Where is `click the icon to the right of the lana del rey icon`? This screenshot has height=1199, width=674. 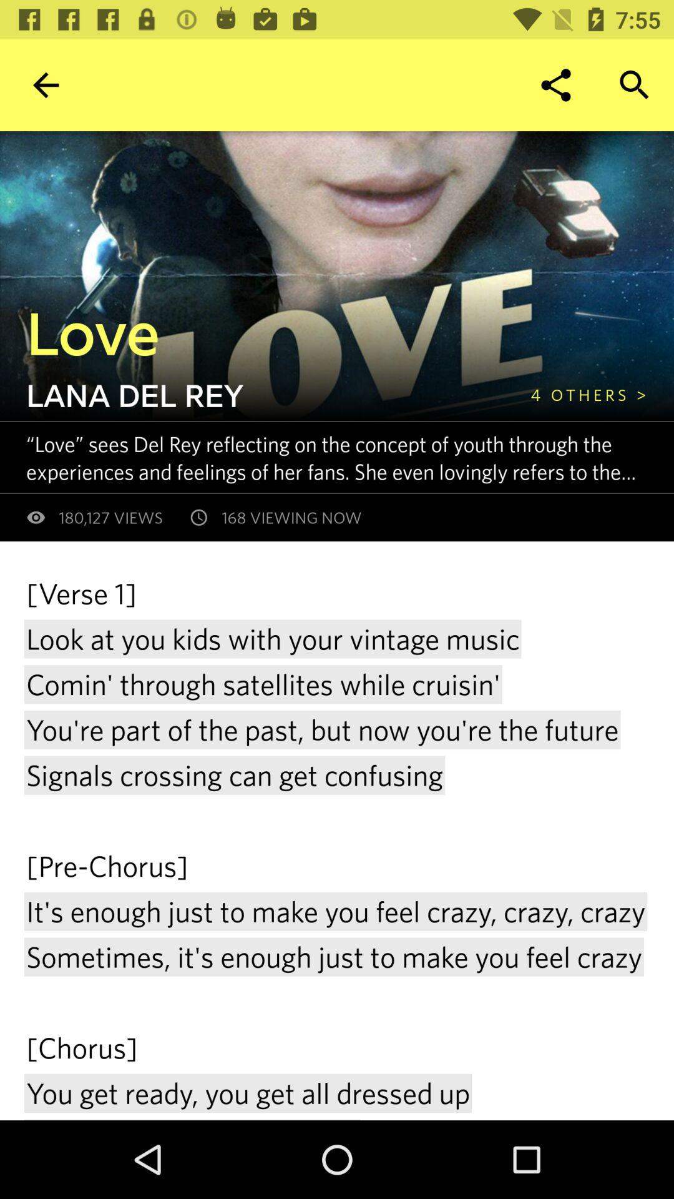
click the icon to the right of the lana del rey icon is located at coordinates (589, 395).